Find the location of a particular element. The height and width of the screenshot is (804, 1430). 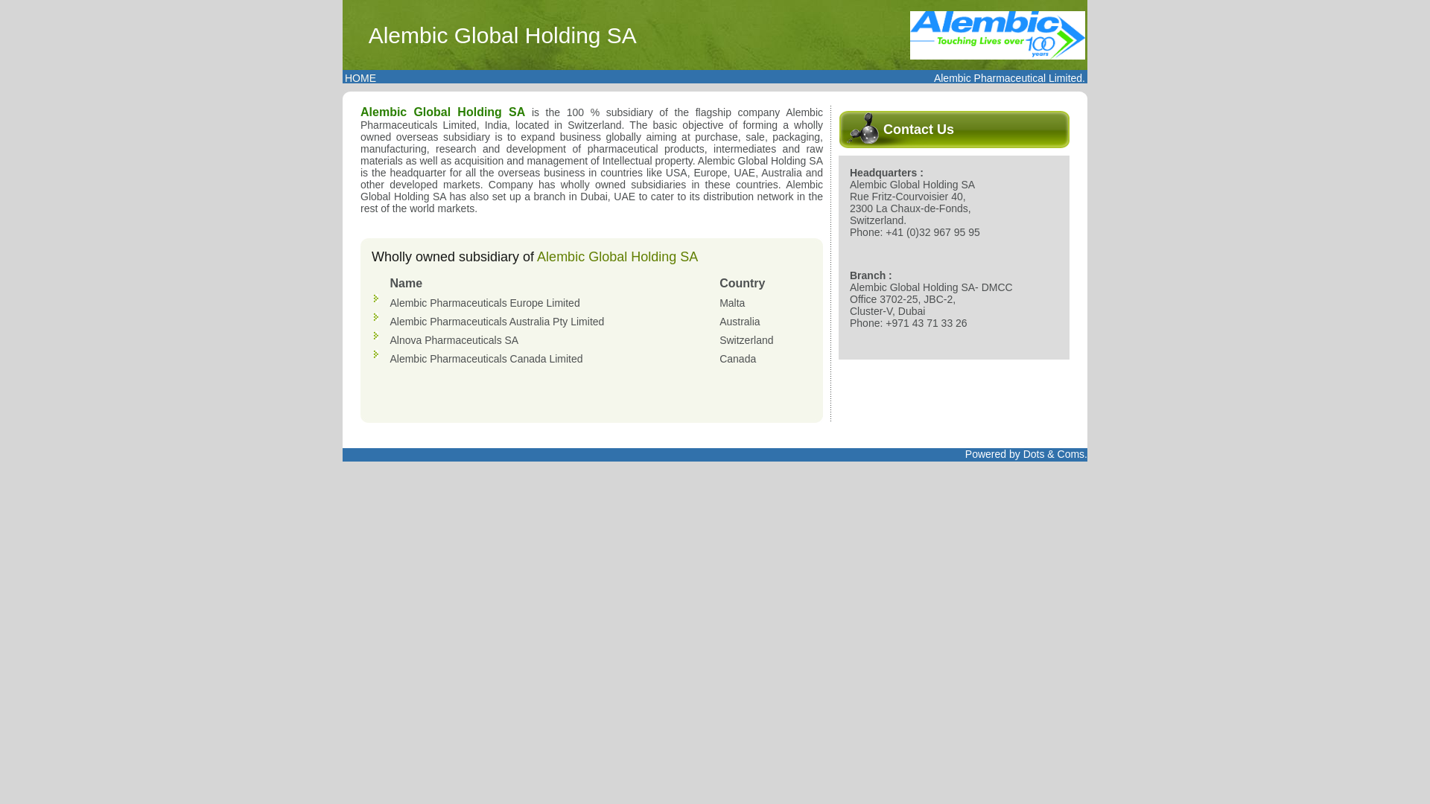

Alembic Pharmaceuticals Europe Limited is located at coordinates (484, 303).